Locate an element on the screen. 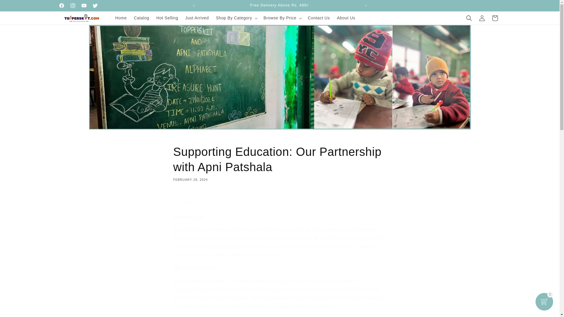 Image resolution: width=564 pixels, height=317 pixels. Twitter is located at coordinates (95, 5).